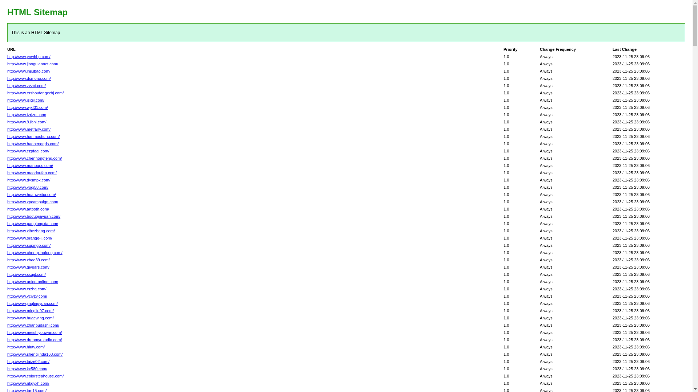 Image resolution: width=698 pixels, height=392 pixels. Describe the element at coordinates (28, 267) in the screenshot. I see `http://www.qiyears.com/` at that location.